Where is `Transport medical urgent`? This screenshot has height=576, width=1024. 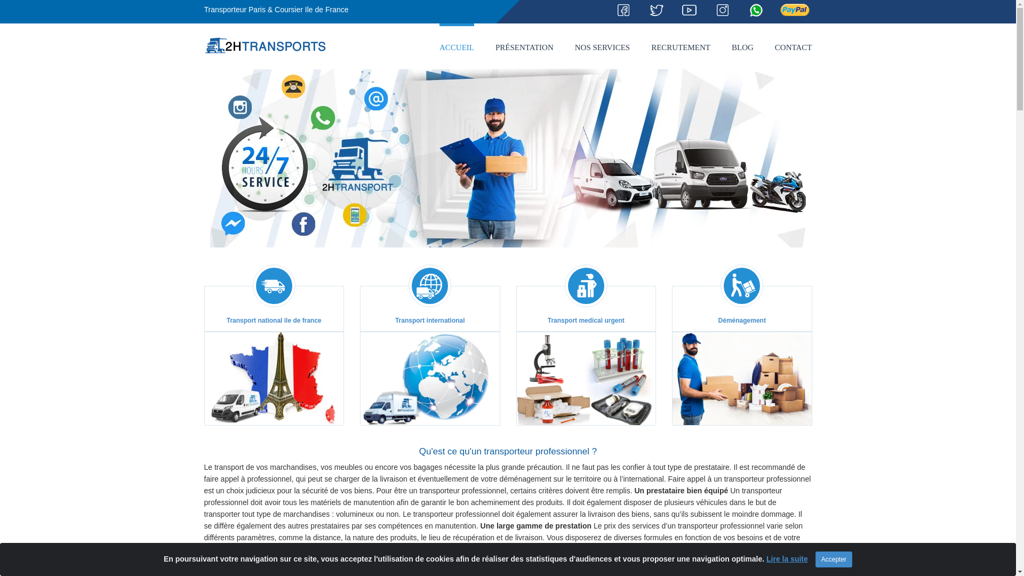 Transport medical urgent is located at coordinates (587, 345).